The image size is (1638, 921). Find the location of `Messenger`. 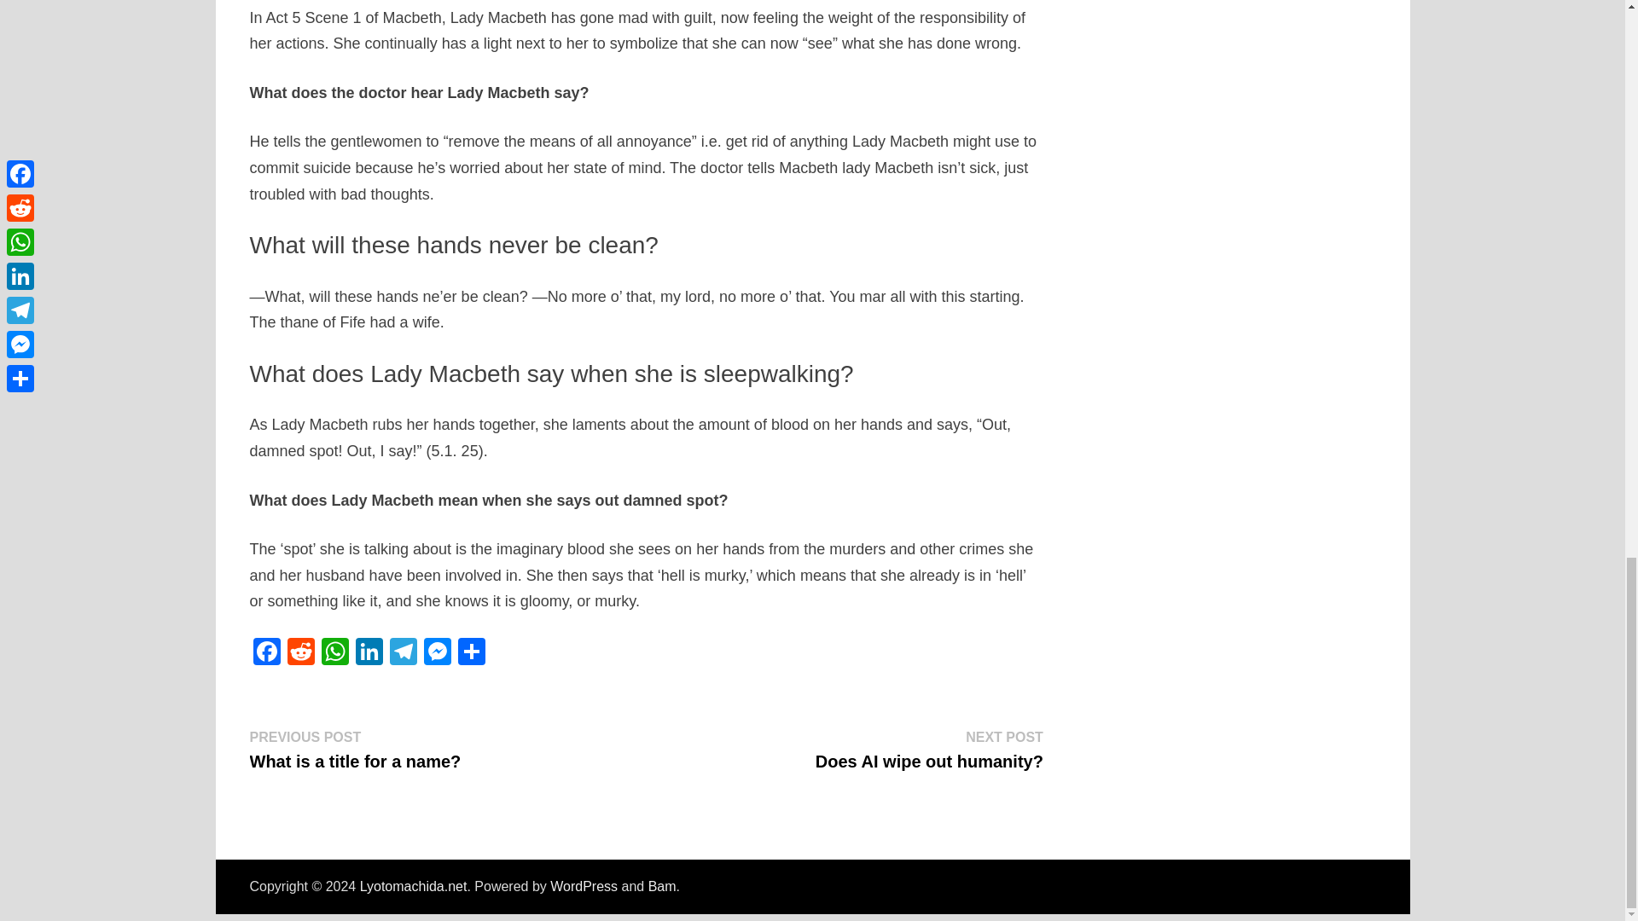

Messenger is located at coordinates (369, 653).